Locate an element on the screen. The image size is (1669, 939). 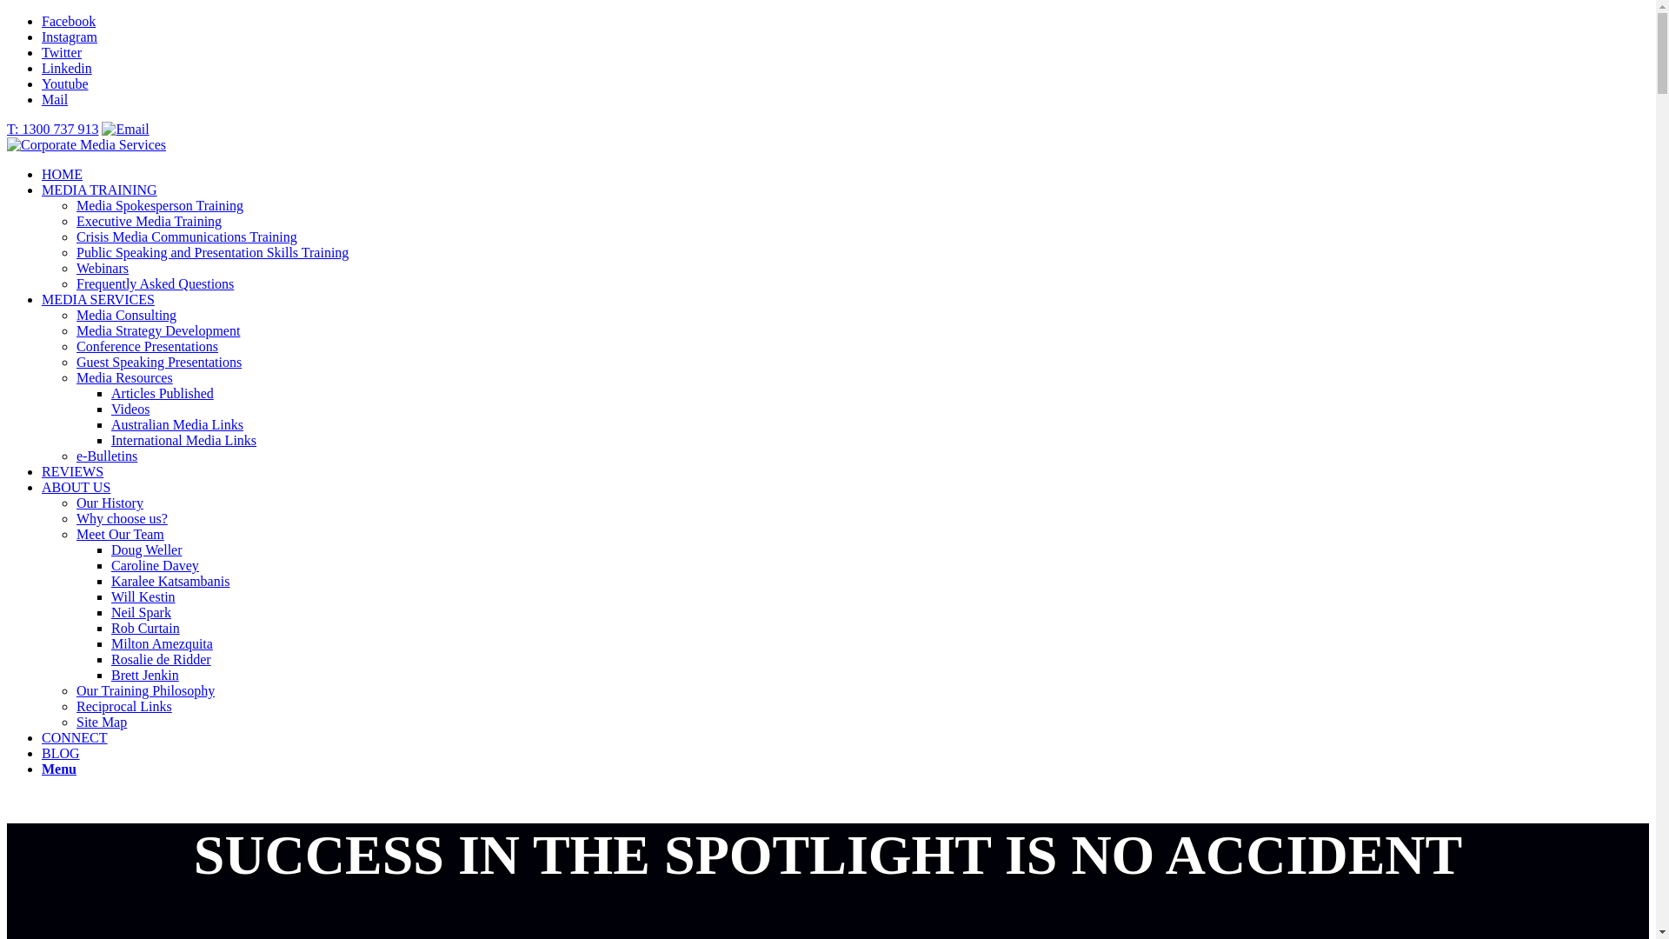
e-Bulletins is located at coordinates (107, 456).